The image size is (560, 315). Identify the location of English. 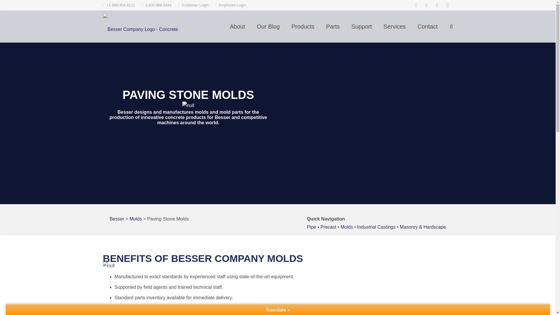
(255, 4).